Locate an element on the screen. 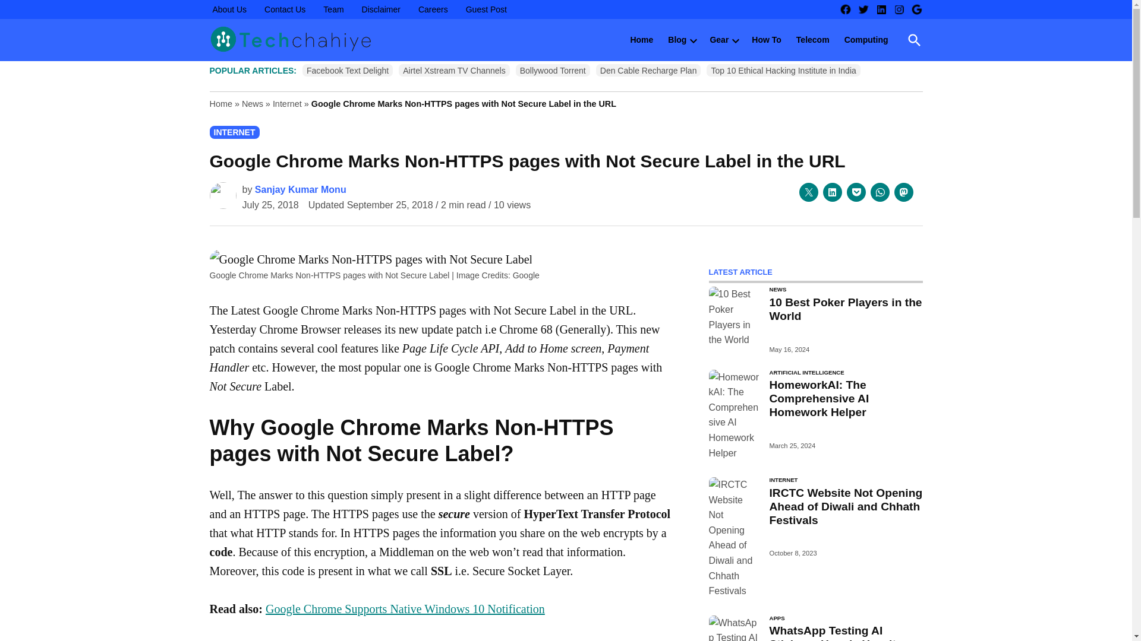  Click to share on Pocket is located at coordinates (856, 192).